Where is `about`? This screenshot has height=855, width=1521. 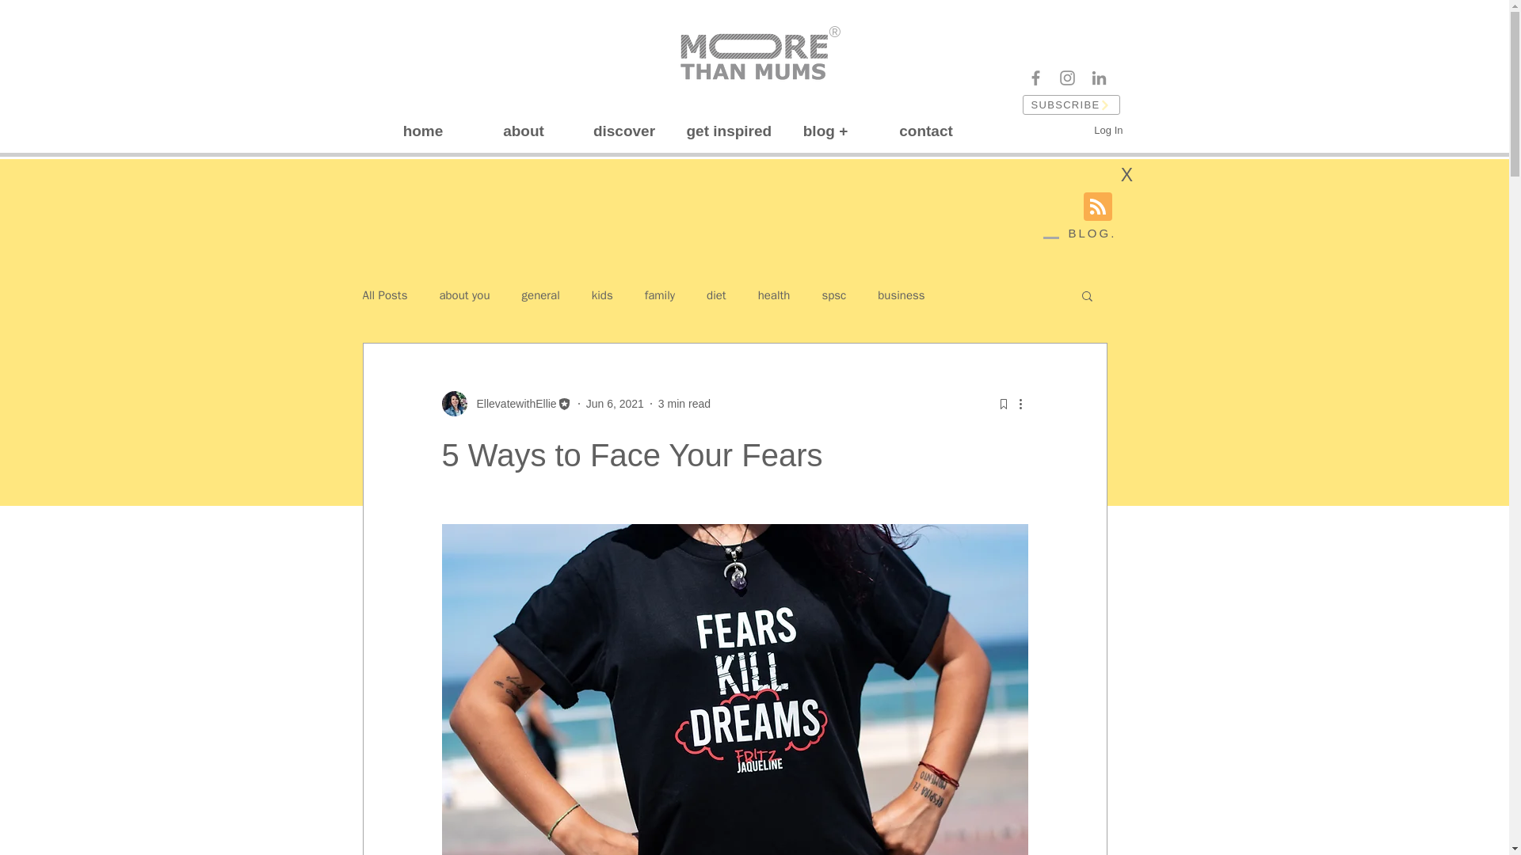 about is located at coordinates (524, 131).